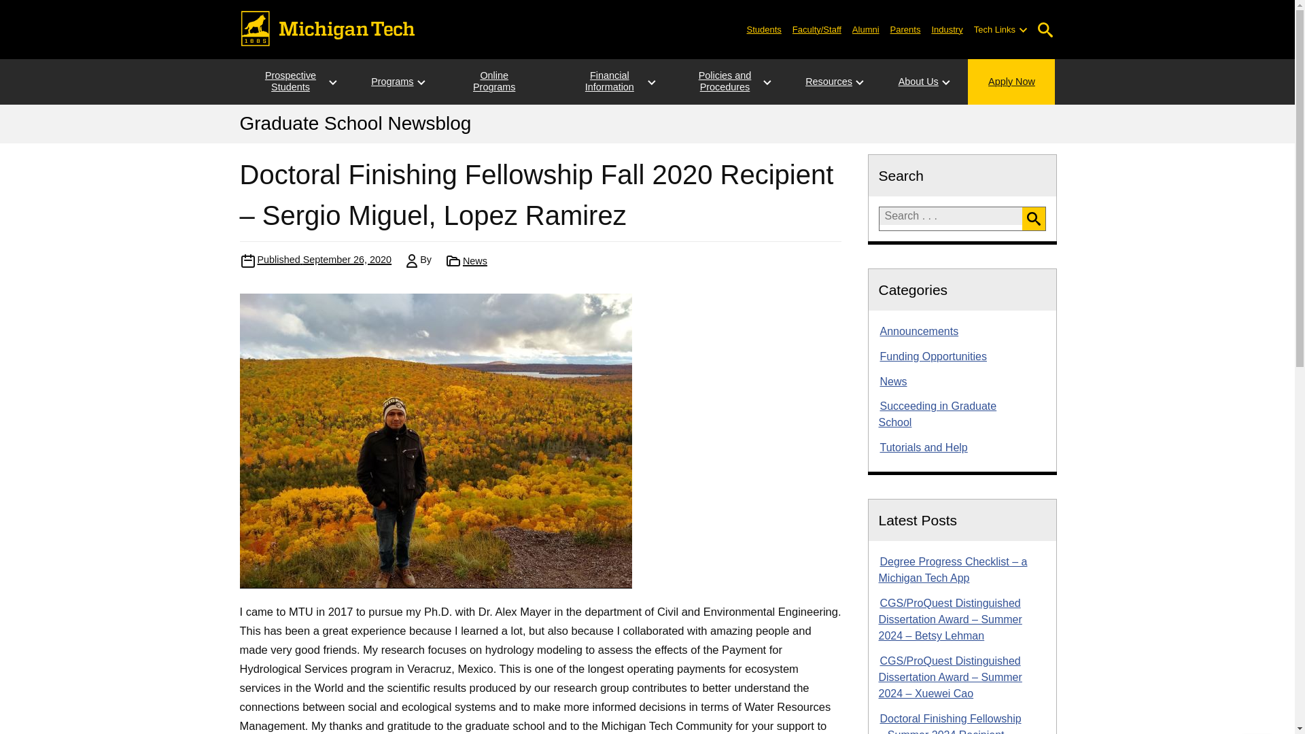 This screenshot has height=734, width=1305. What do you see at coordinates (290, 82) in the screenshot?
I see `Prospective Students` at bounding box center [290, 82].